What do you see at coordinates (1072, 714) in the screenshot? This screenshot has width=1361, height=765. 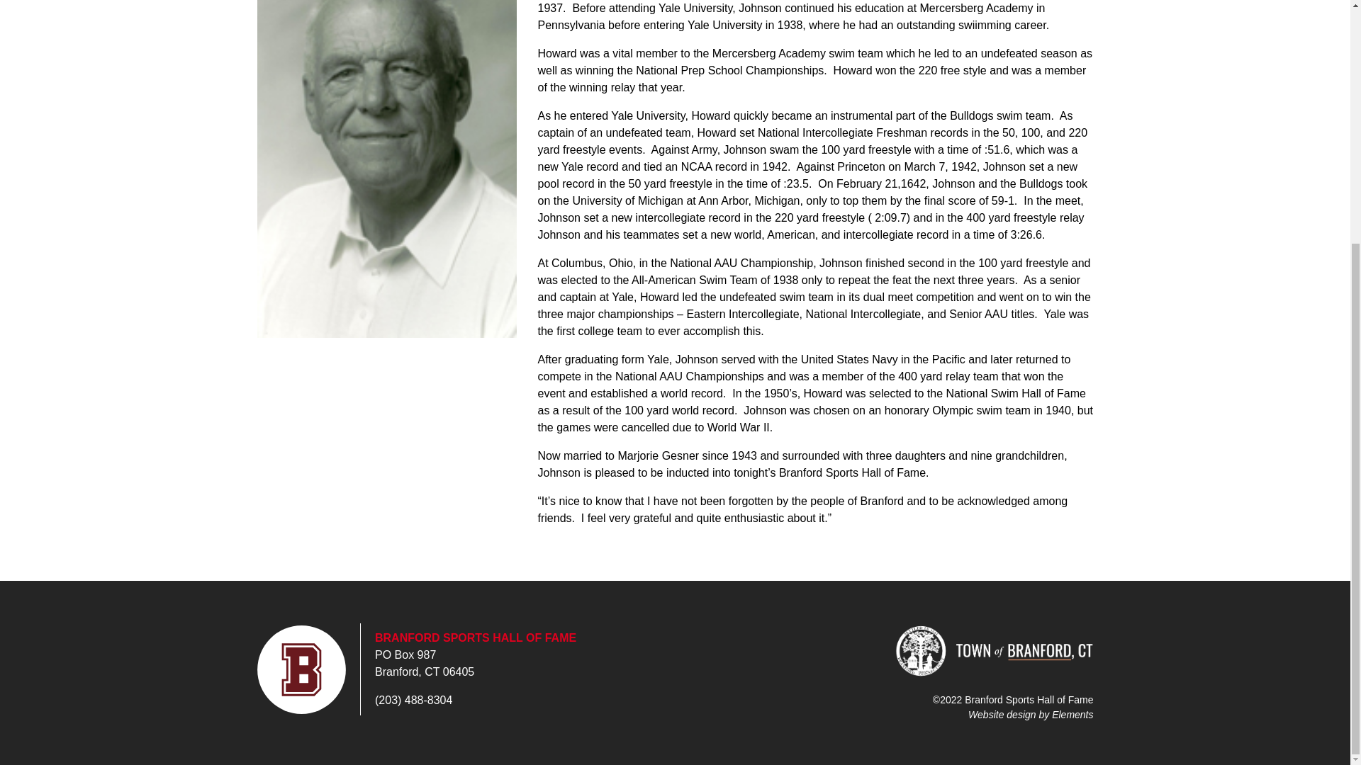 I see `Elements` at bounding box center [1072, 714].